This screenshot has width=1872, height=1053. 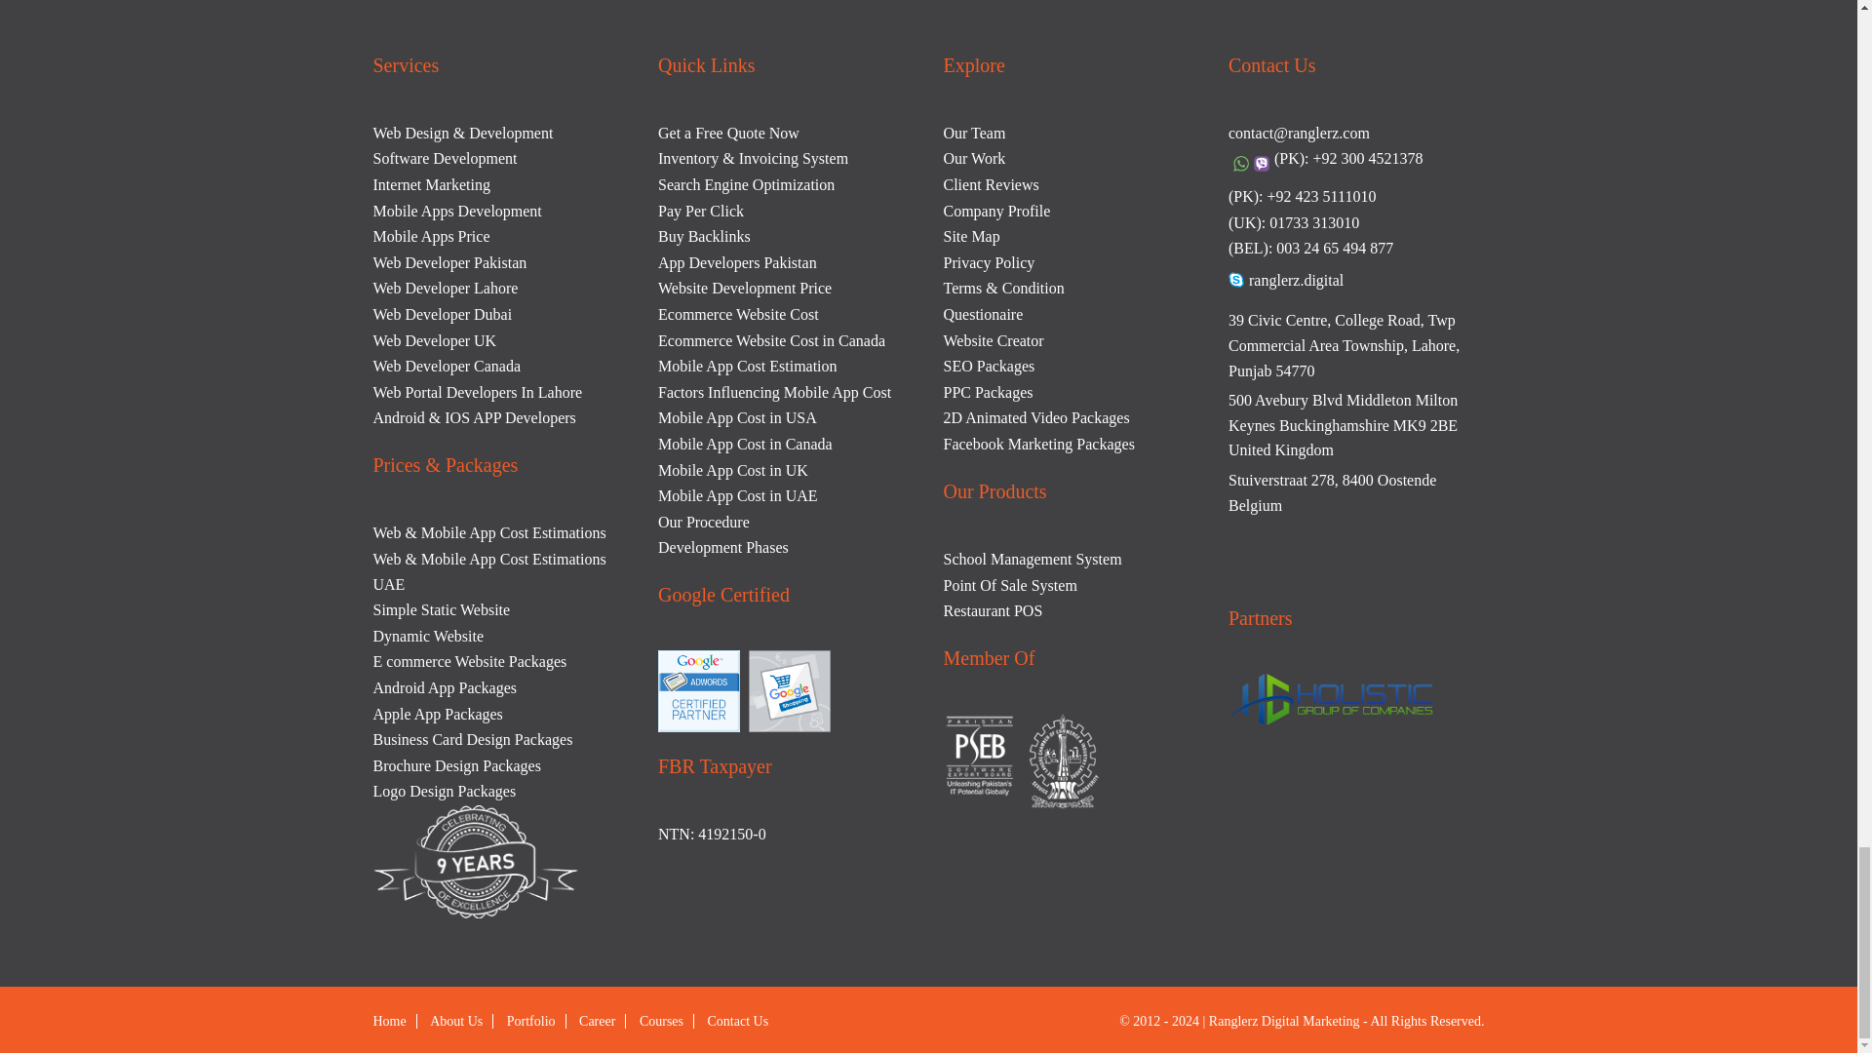 I want to click on Web Developer Pakistan, so click(x=448, y=262).